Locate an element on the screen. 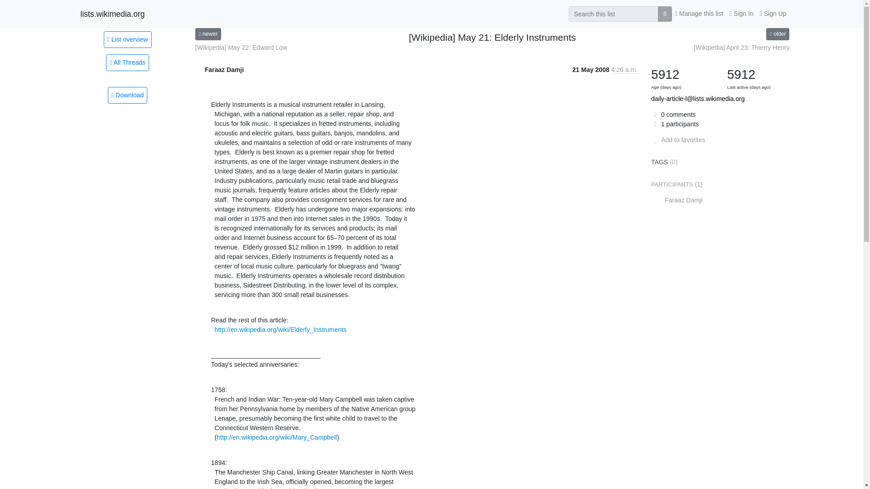  Sender's time: May 21, 2008, 12:26 a.m. is located at coordinates (624, 70).